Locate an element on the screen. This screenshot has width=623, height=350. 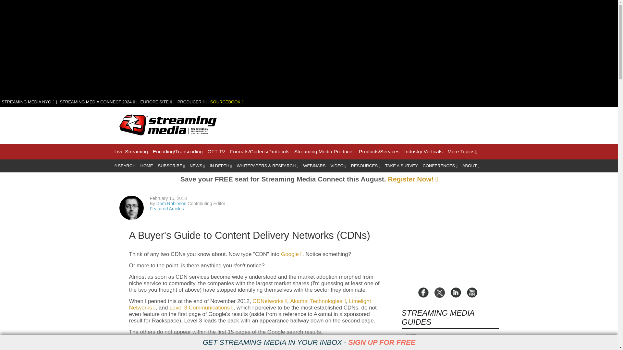
NEWS is located at coordinates (197, 166).